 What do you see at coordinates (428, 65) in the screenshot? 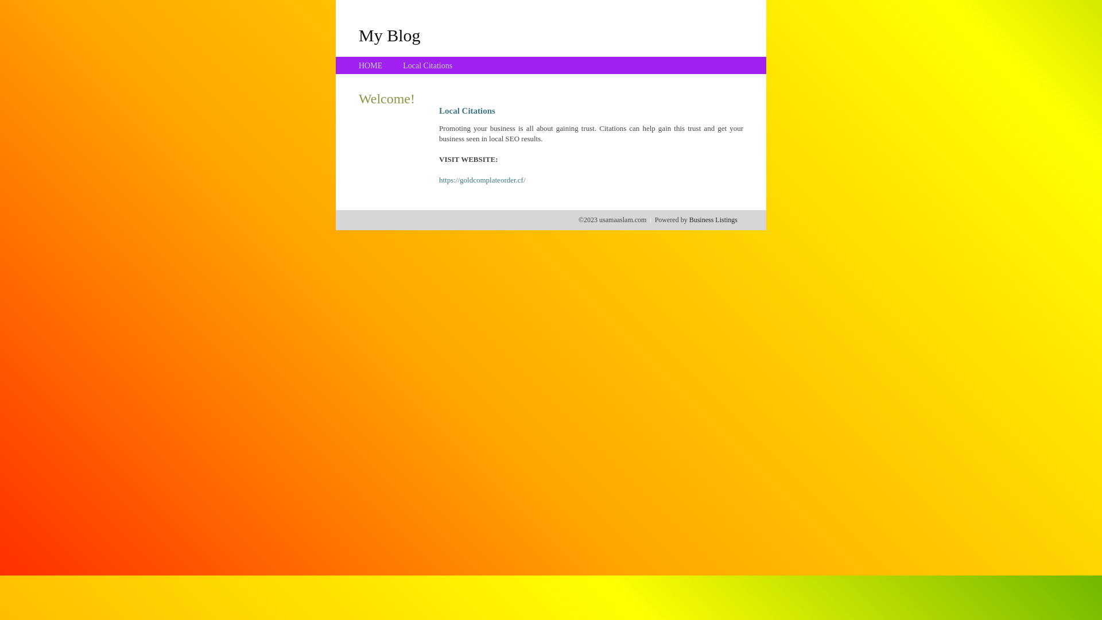
I see `Local Citations` at bounding box center [428, 65].